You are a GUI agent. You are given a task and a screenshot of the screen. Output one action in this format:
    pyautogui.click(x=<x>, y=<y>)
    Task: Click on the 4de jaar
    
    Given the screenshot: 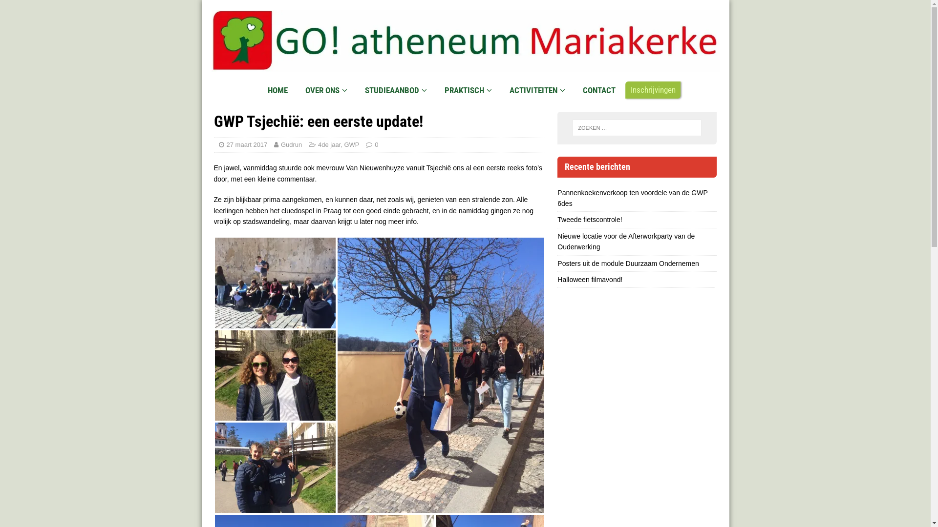 What is the action you would take?
    pyautogui.click(x=329, y=144)
    